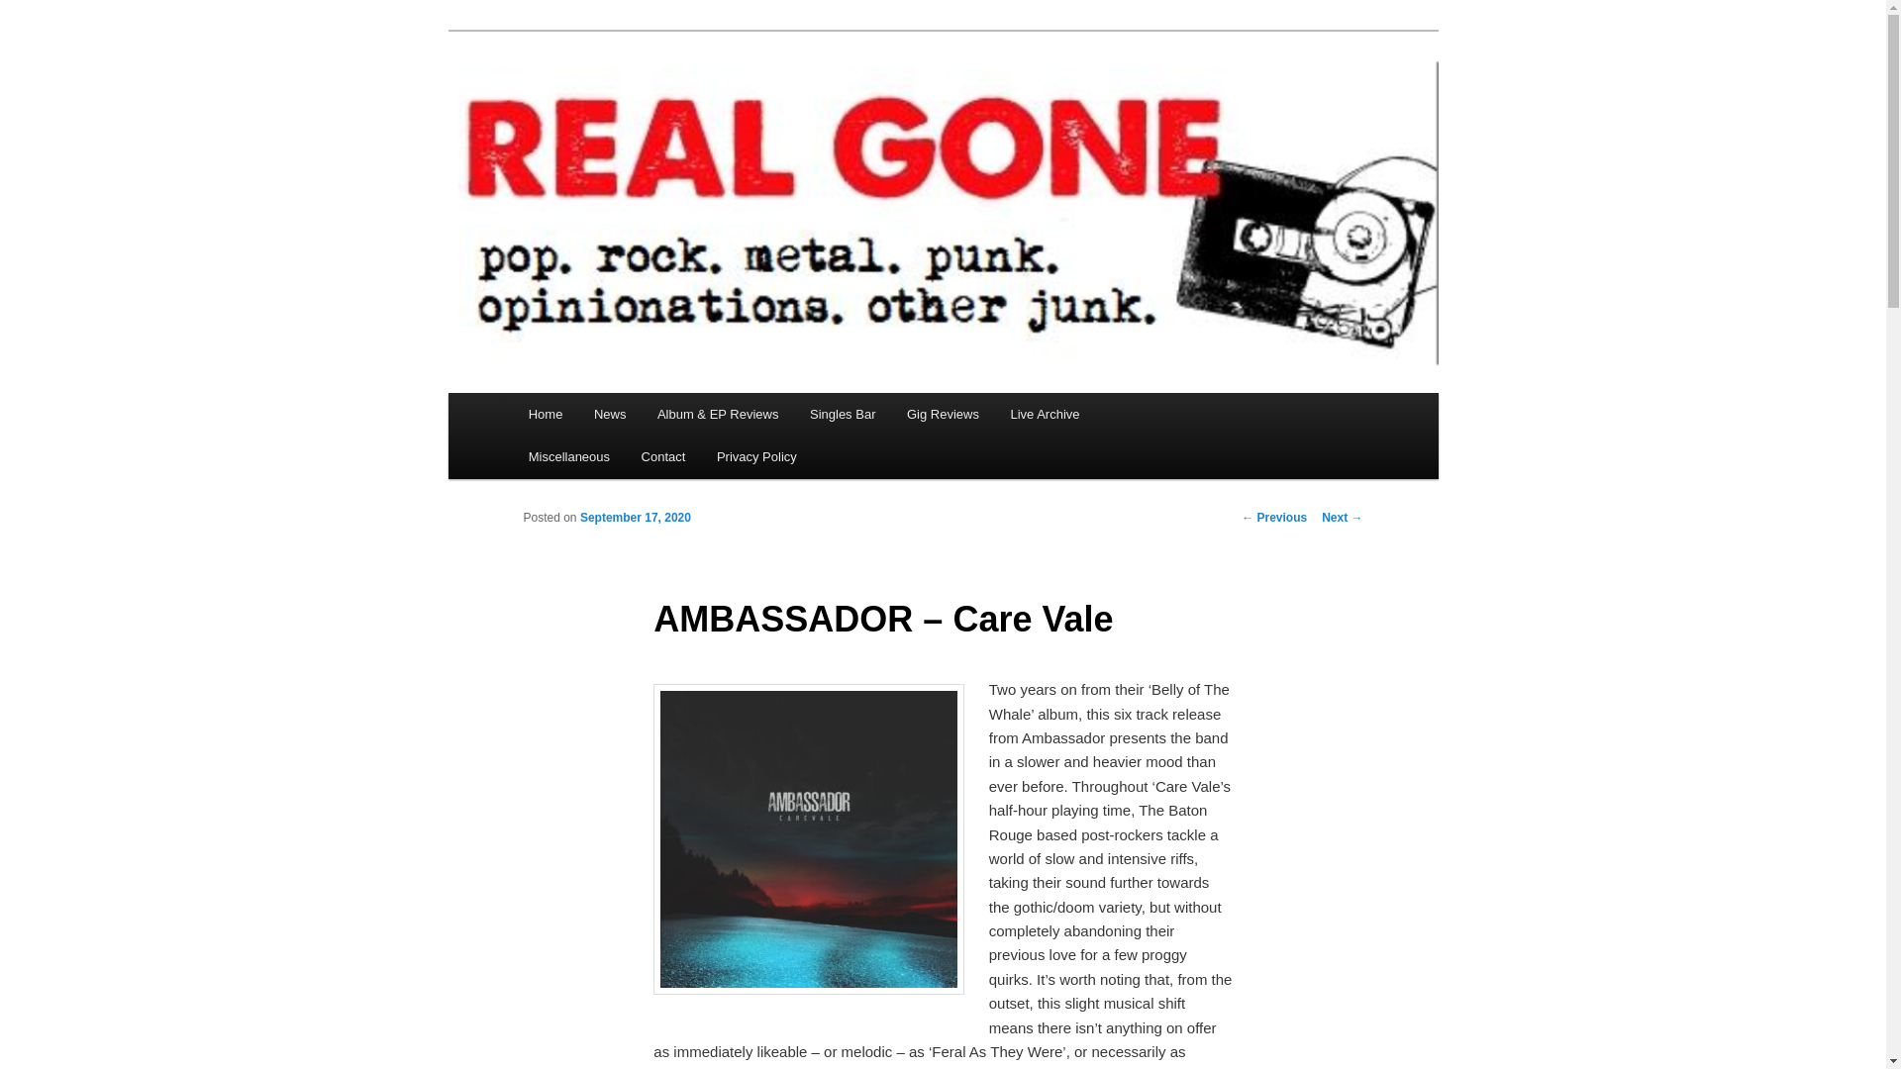  I want to click on 2:34 pm, so click(636, 518).